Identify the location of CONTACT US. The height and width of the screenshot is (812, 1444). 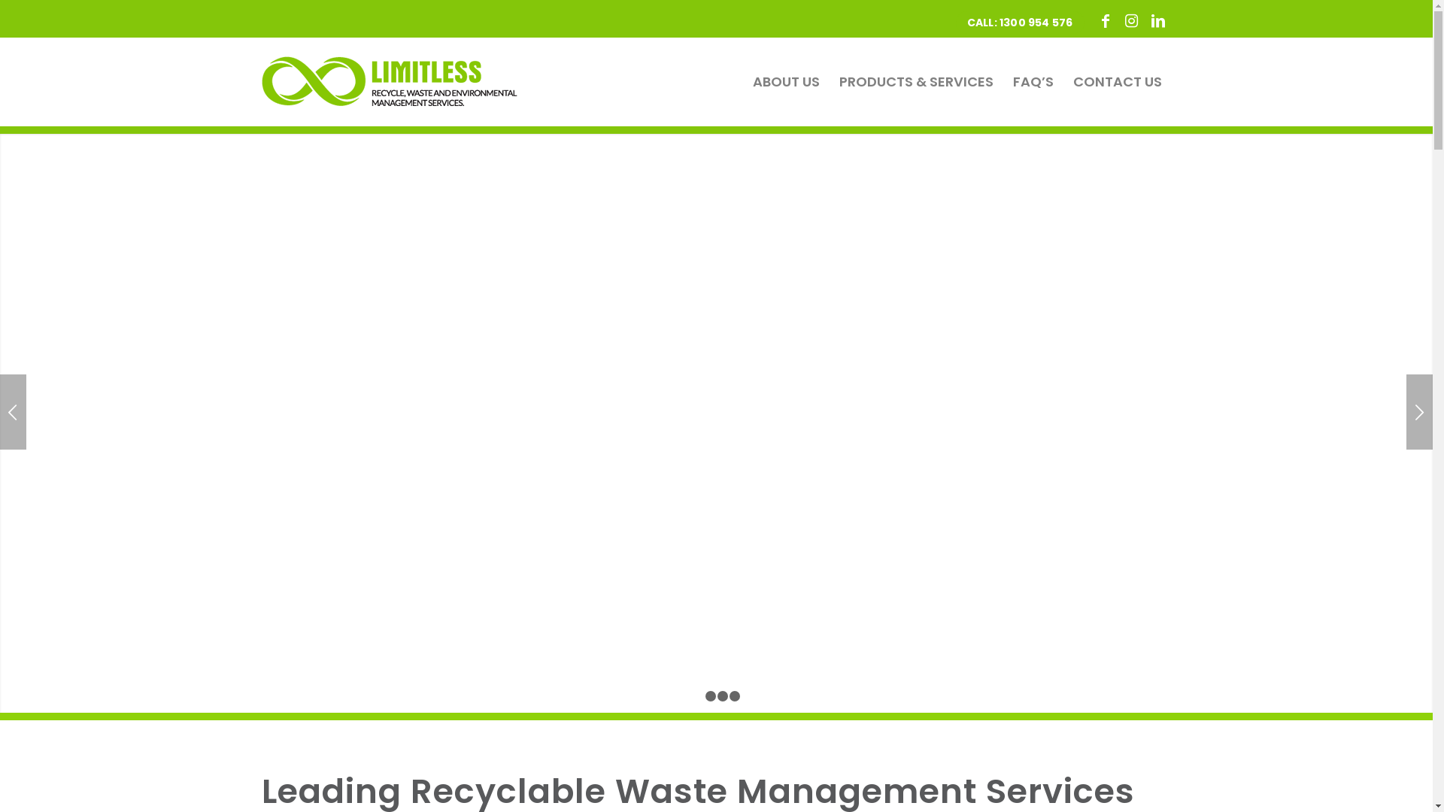
(1118, 82).